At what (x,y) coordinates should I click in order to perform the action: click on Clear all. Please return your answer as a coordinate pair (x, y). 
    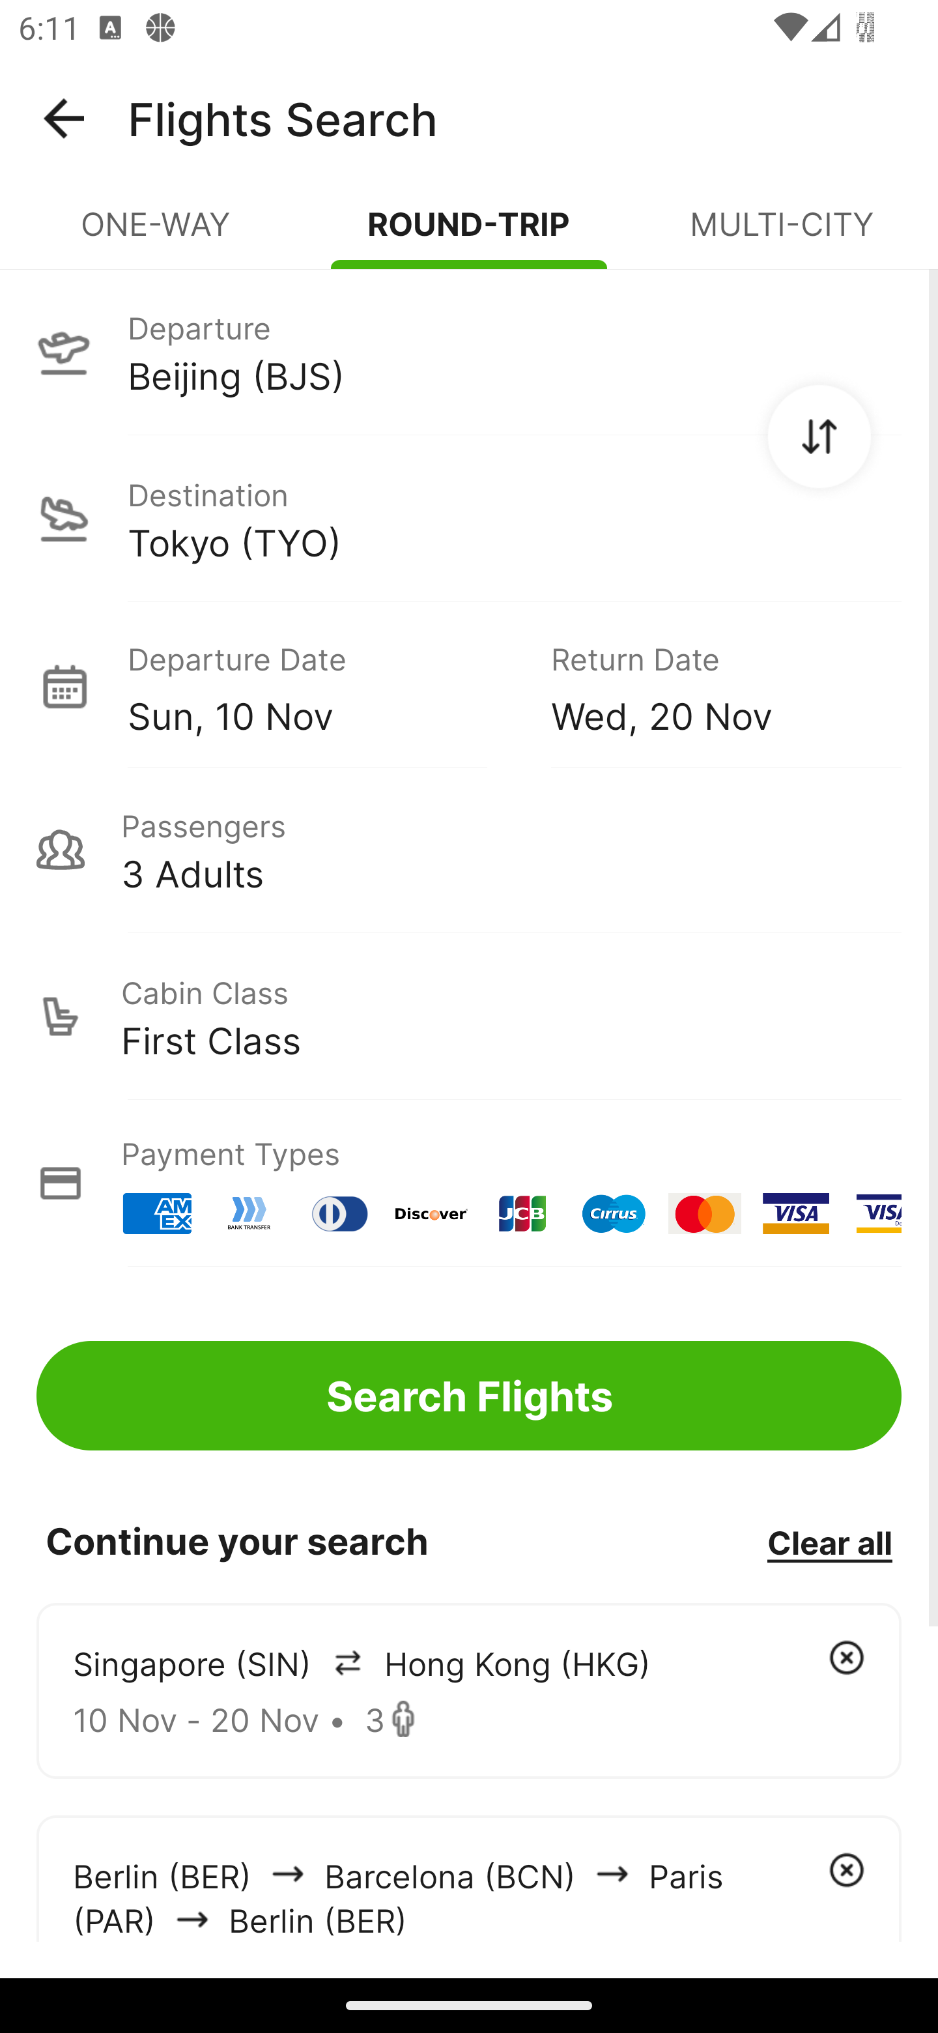
    Looking at the image, I should click on (829, 1542).